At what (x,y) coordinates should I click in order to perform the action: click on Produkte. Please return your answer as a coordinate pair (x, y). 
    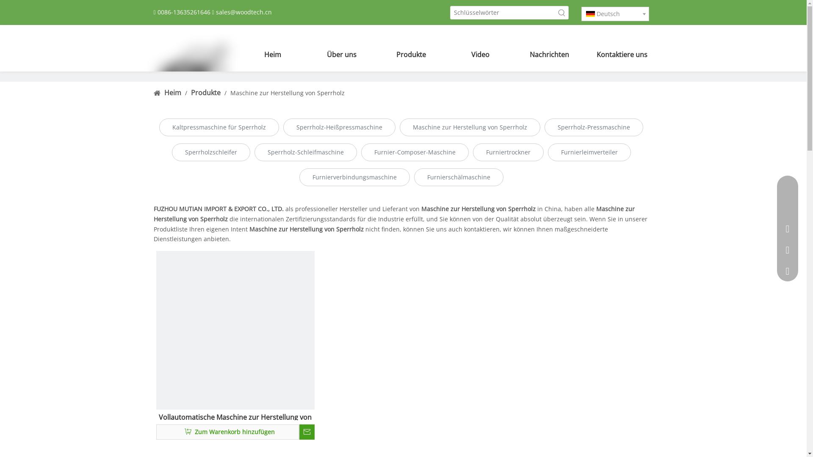
    Looking at the image, I should click on (206, 93).